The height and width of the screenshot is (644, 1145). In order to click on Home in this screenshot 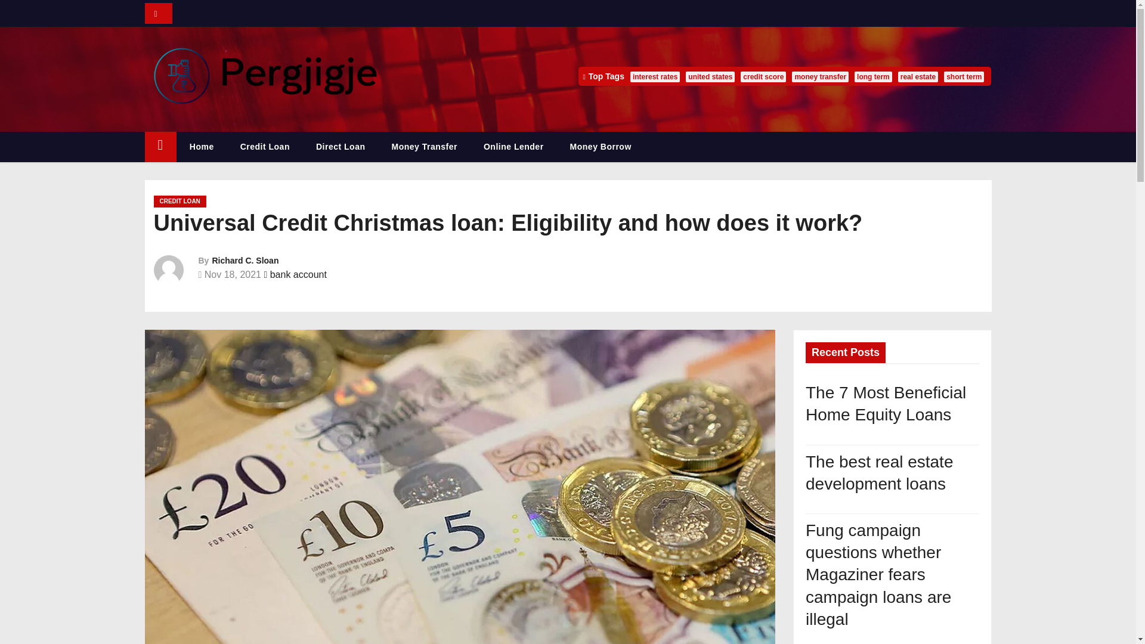, I will do `click(160, 147)`.